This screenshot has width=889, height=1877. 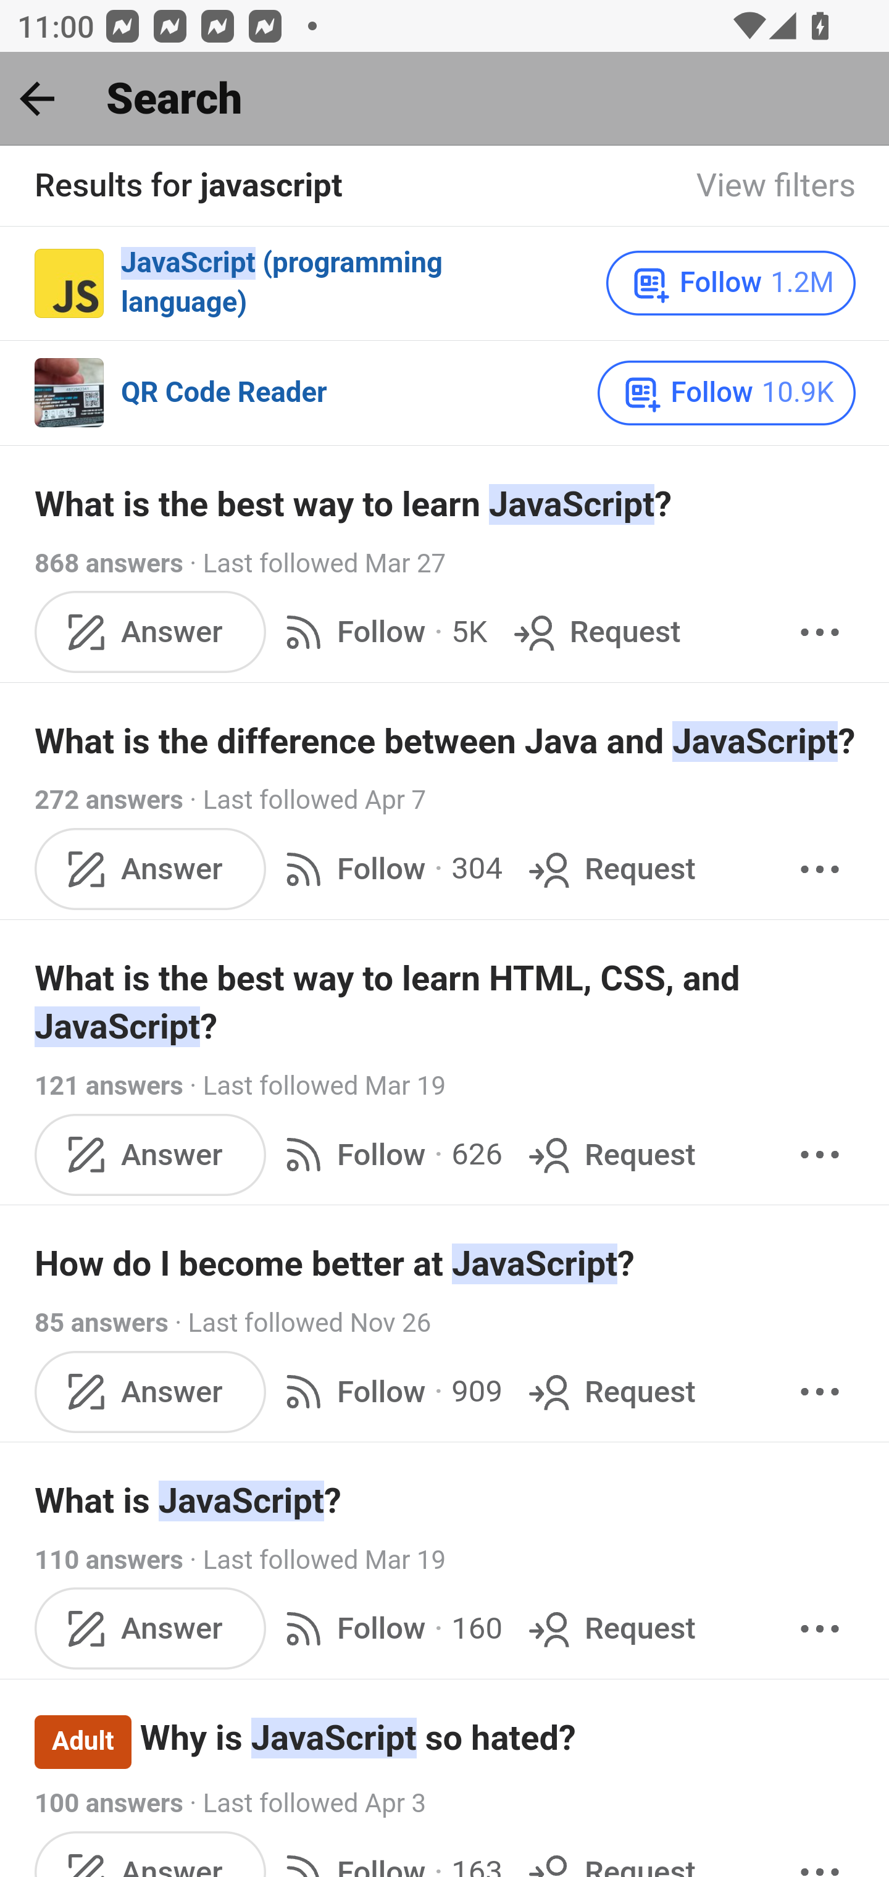 I want to click on Follow · 160, so click(x=389, y=1628).